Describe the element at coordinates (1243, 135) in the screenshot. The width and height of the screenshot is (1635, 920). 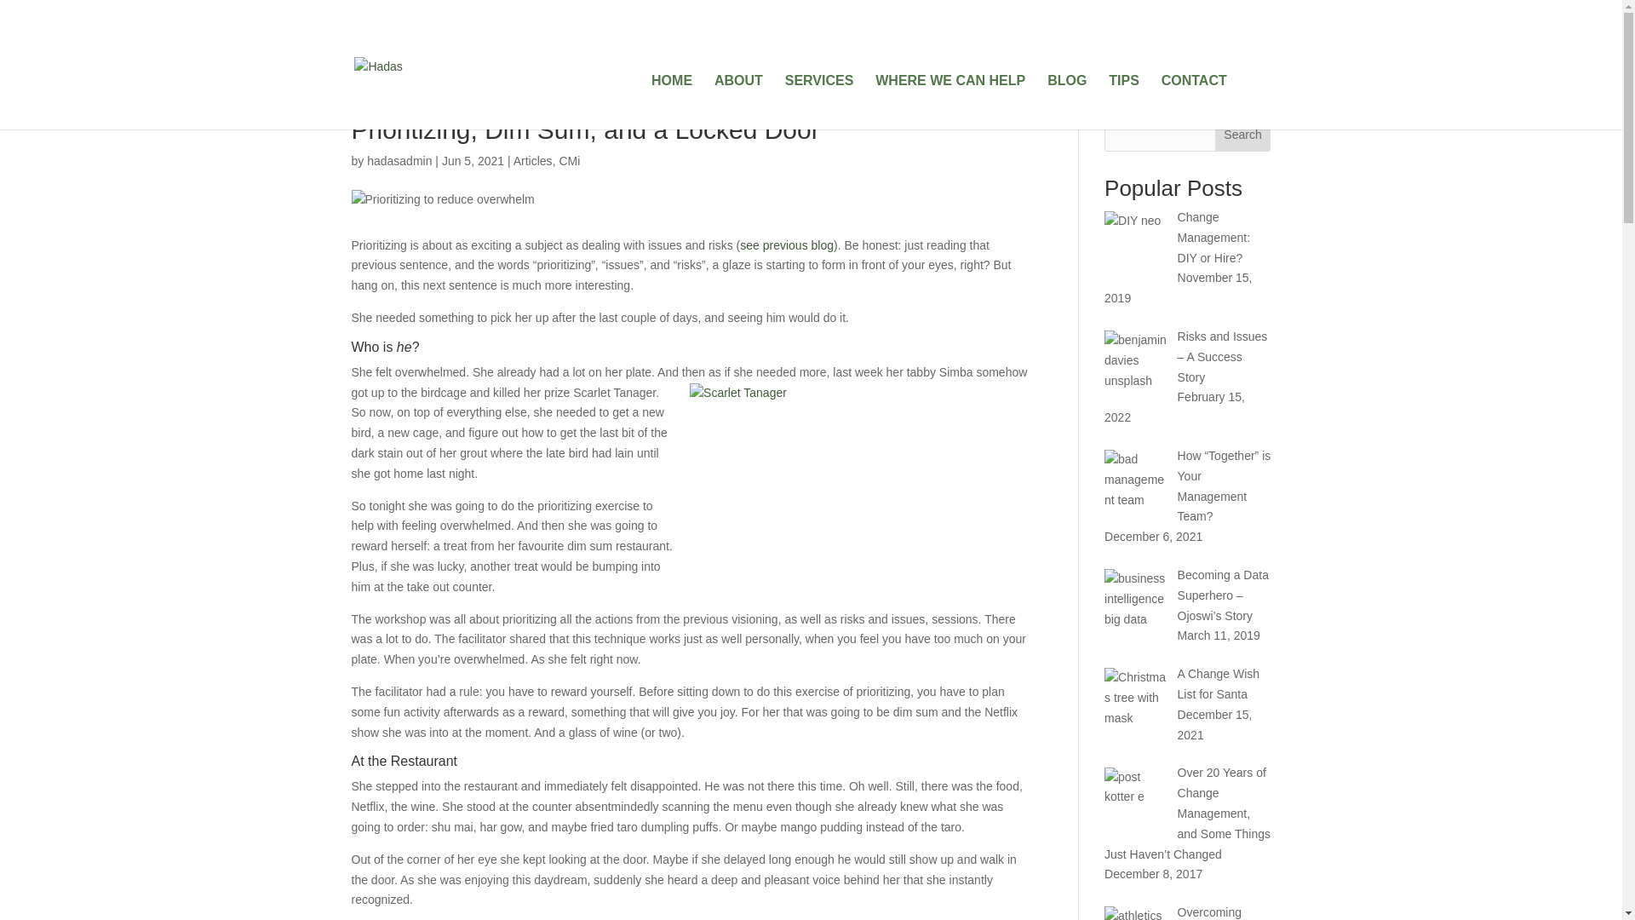
I see `Search` at that location.